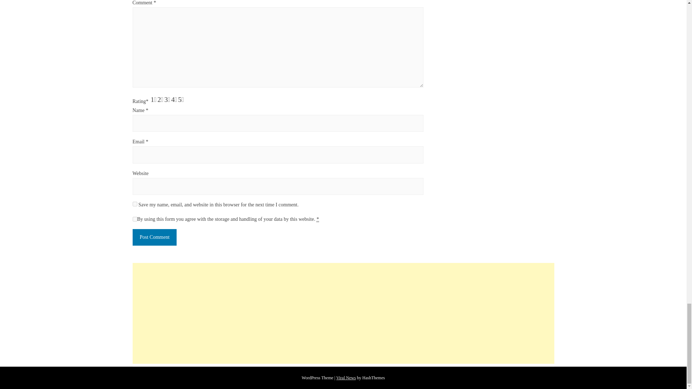 The width and height of the screenshot is (692, 389). Describe the element at coordinates (135, 204) in the screenshot. I see `yes` at that location.